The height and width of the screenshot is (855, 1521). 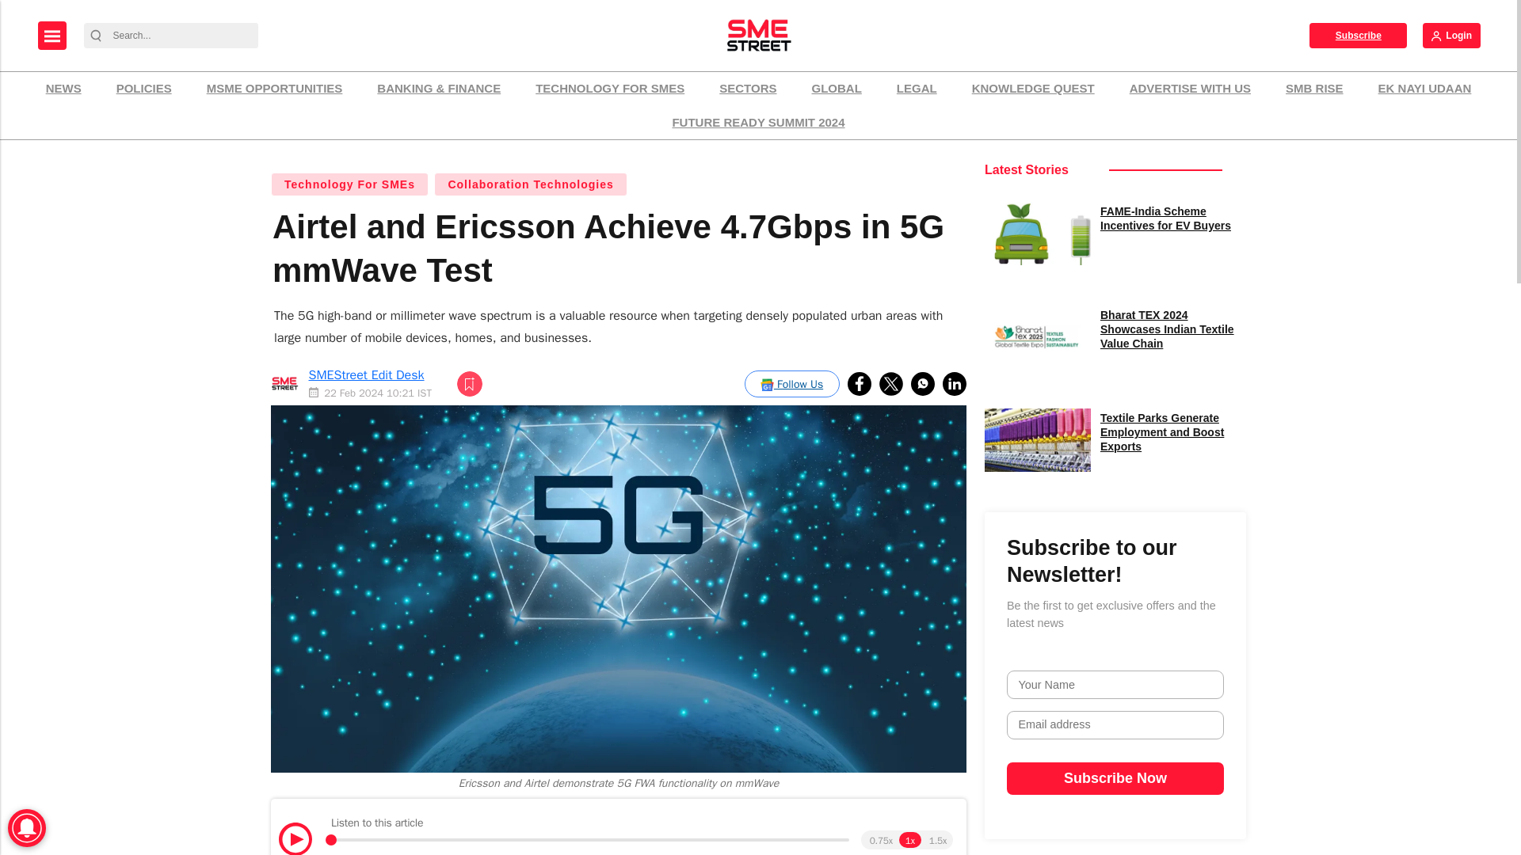 I want to click on SMEStreet Edit Desk, so click(x=366, y=375).